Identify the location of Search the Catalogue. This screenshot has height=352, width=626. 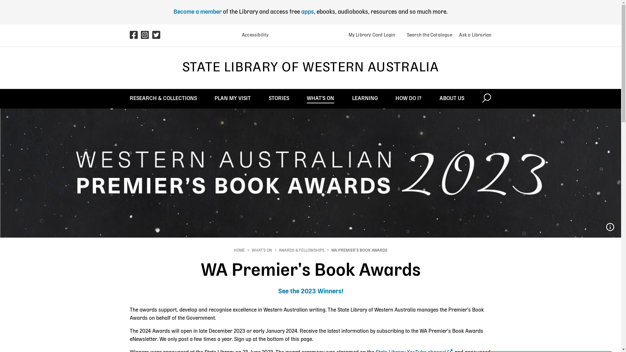
(427, 35).